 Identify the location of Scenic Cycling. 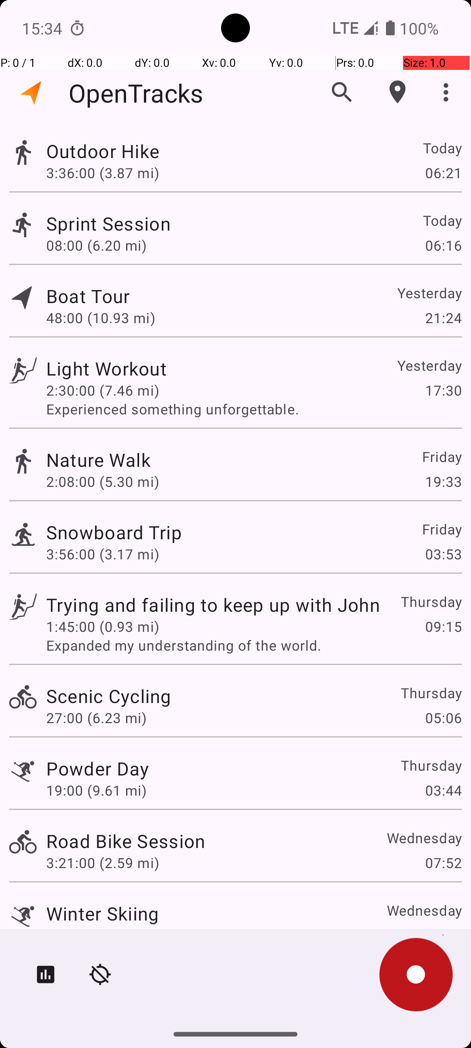
(109, 696).